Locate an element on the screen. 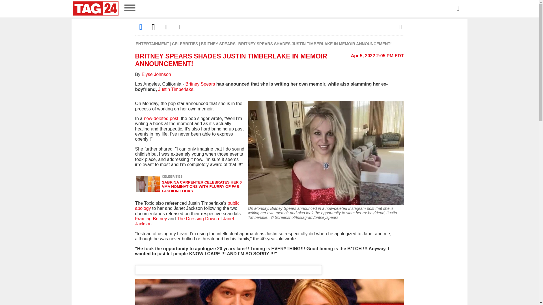  now-deleted post is located at coordinates (161, 118).